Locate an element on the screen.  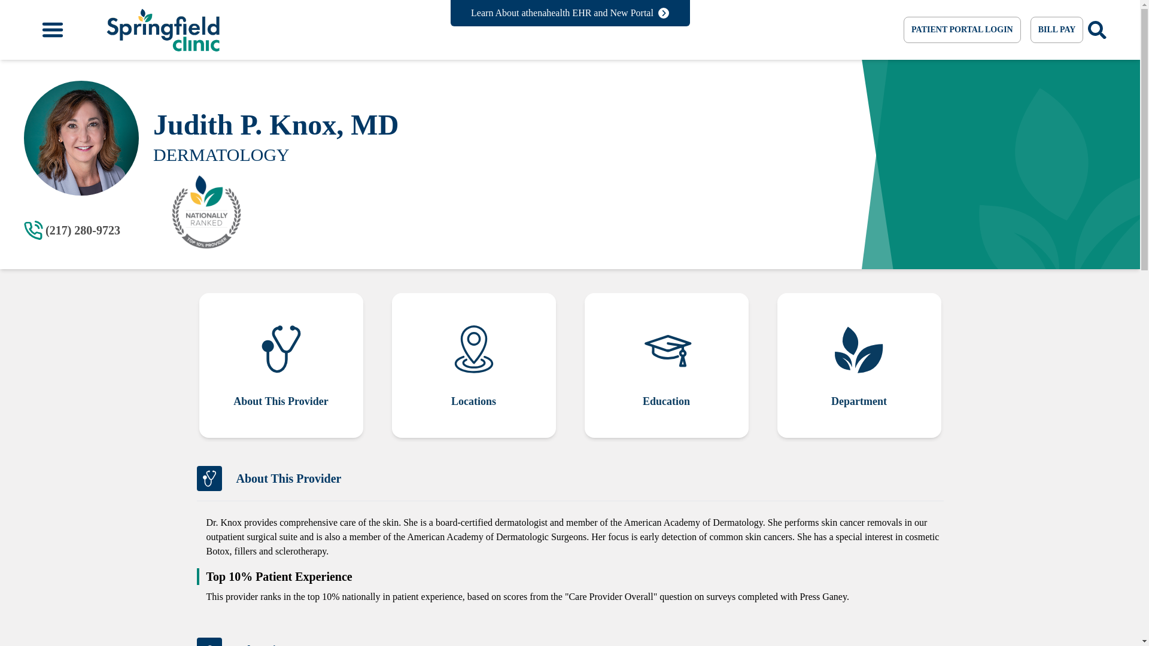
Department is located at coordinates (858, 365).